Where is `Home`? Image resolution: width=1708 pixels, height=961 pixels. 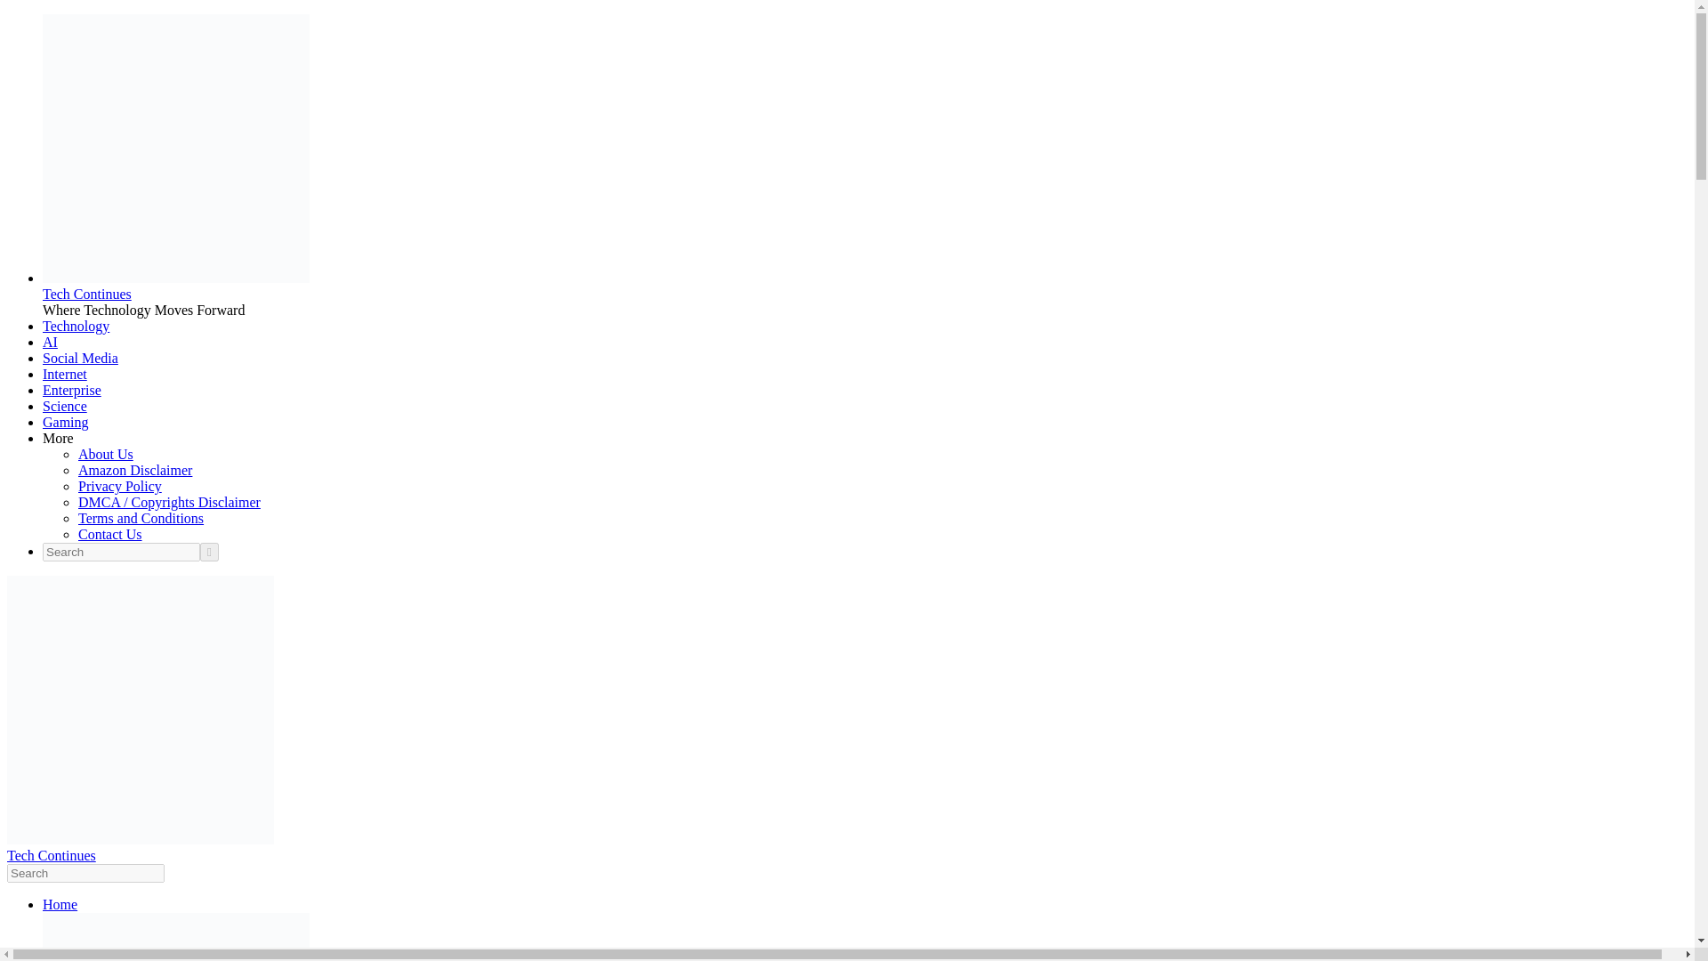 Home is located at coordinates (60, 904).